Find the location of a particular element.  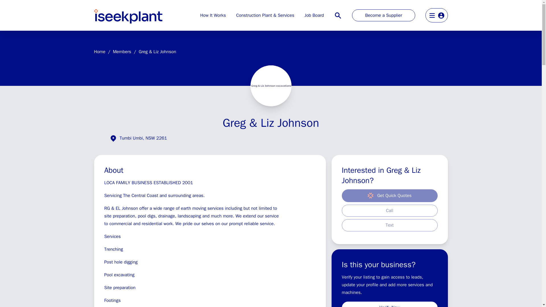

How It Works is located at coordinates (213, 15).